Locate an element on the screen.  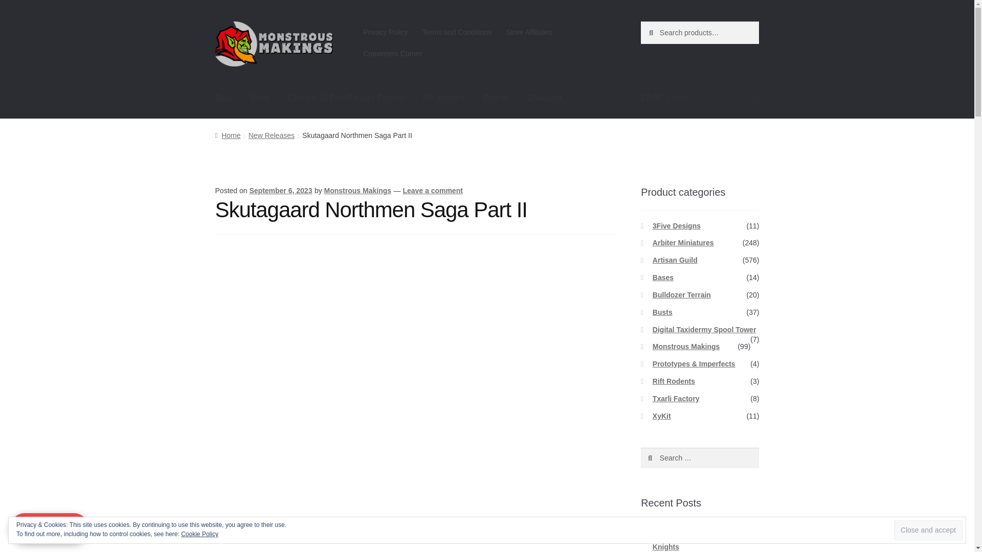
Checkout is located at coordinates (545, 98).